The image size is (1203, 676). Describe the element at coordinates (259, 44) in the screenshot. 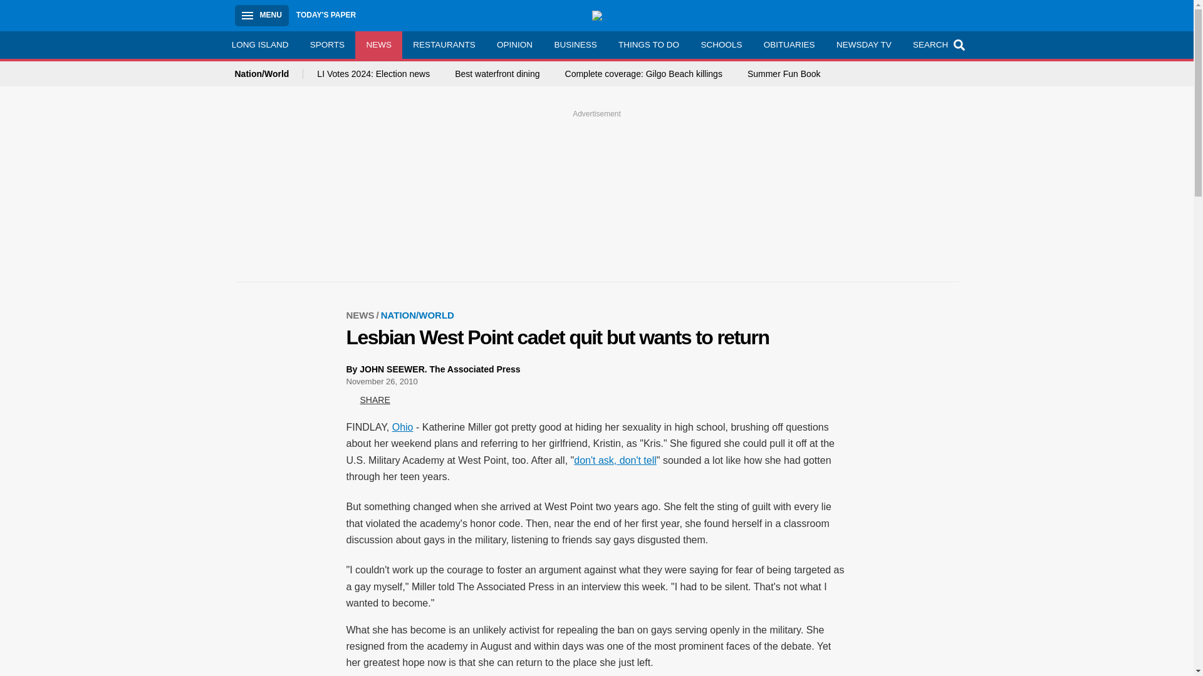

I see `LONG ISLAND` at that location.